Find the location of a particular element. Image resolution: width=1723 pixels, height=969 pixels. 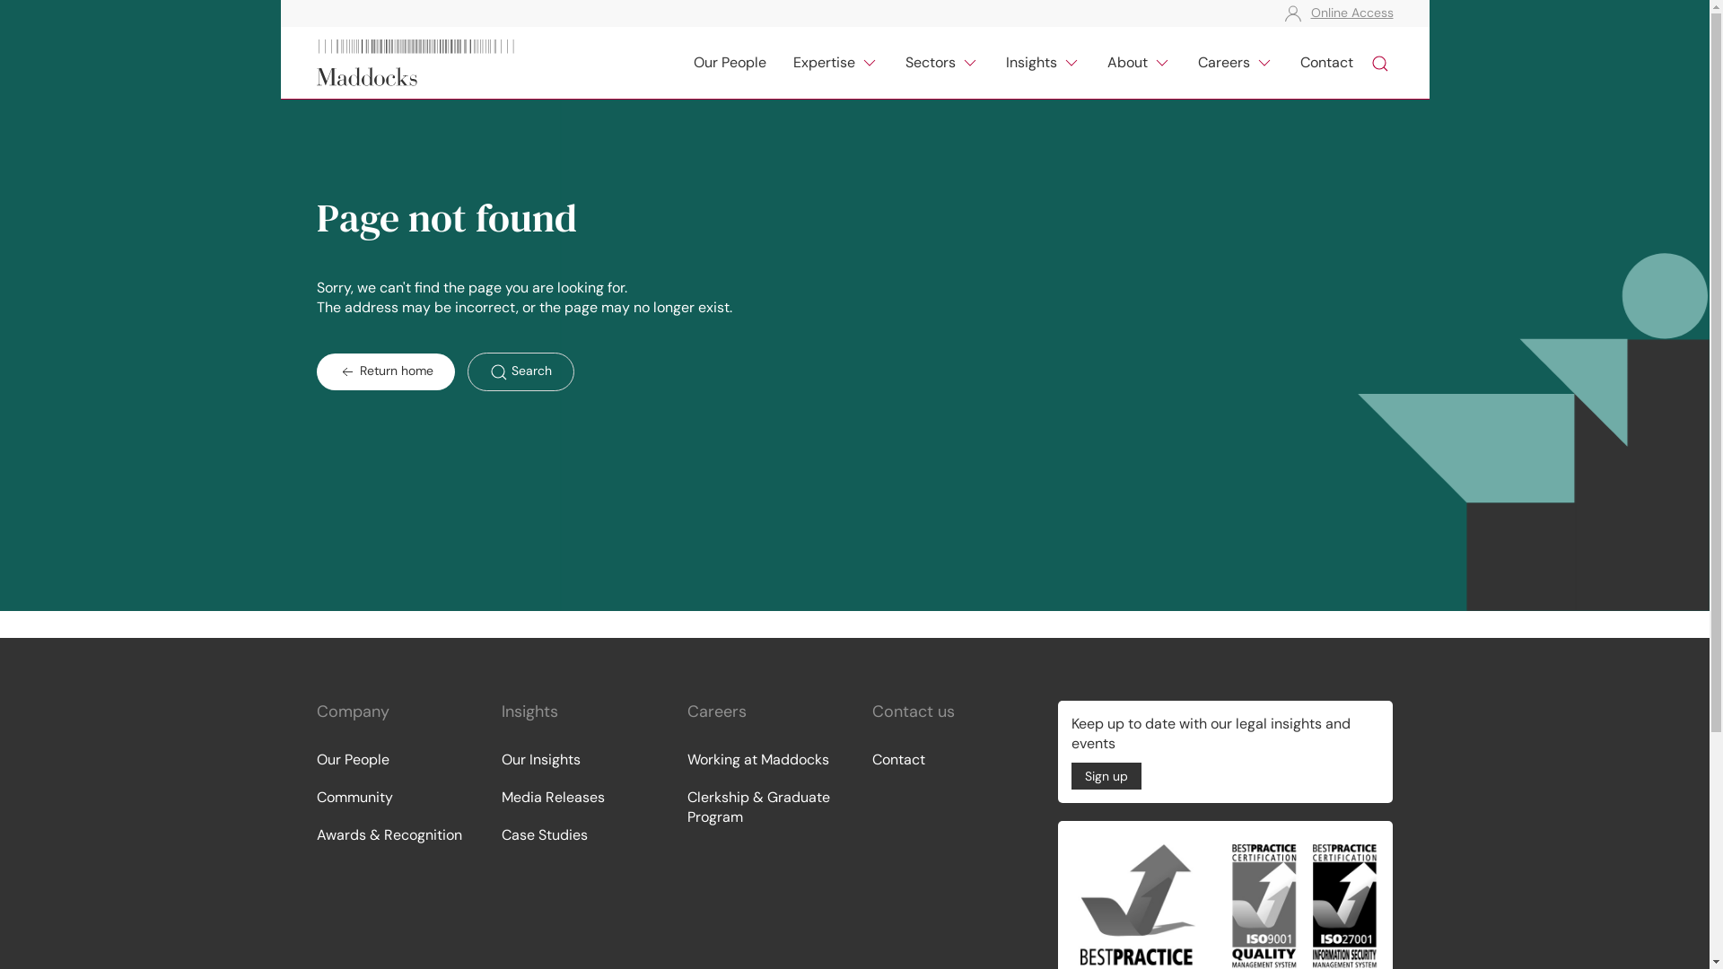

Expertise is located at coordinates (879, 85).